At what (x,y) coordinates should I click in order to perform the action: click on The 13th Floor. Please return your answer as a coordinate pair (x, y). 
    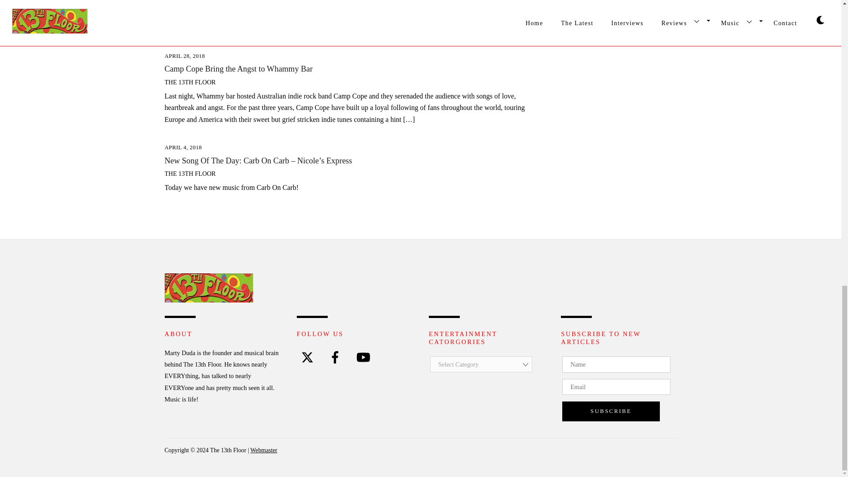
    Looking at the image, I should click on (208, 299).